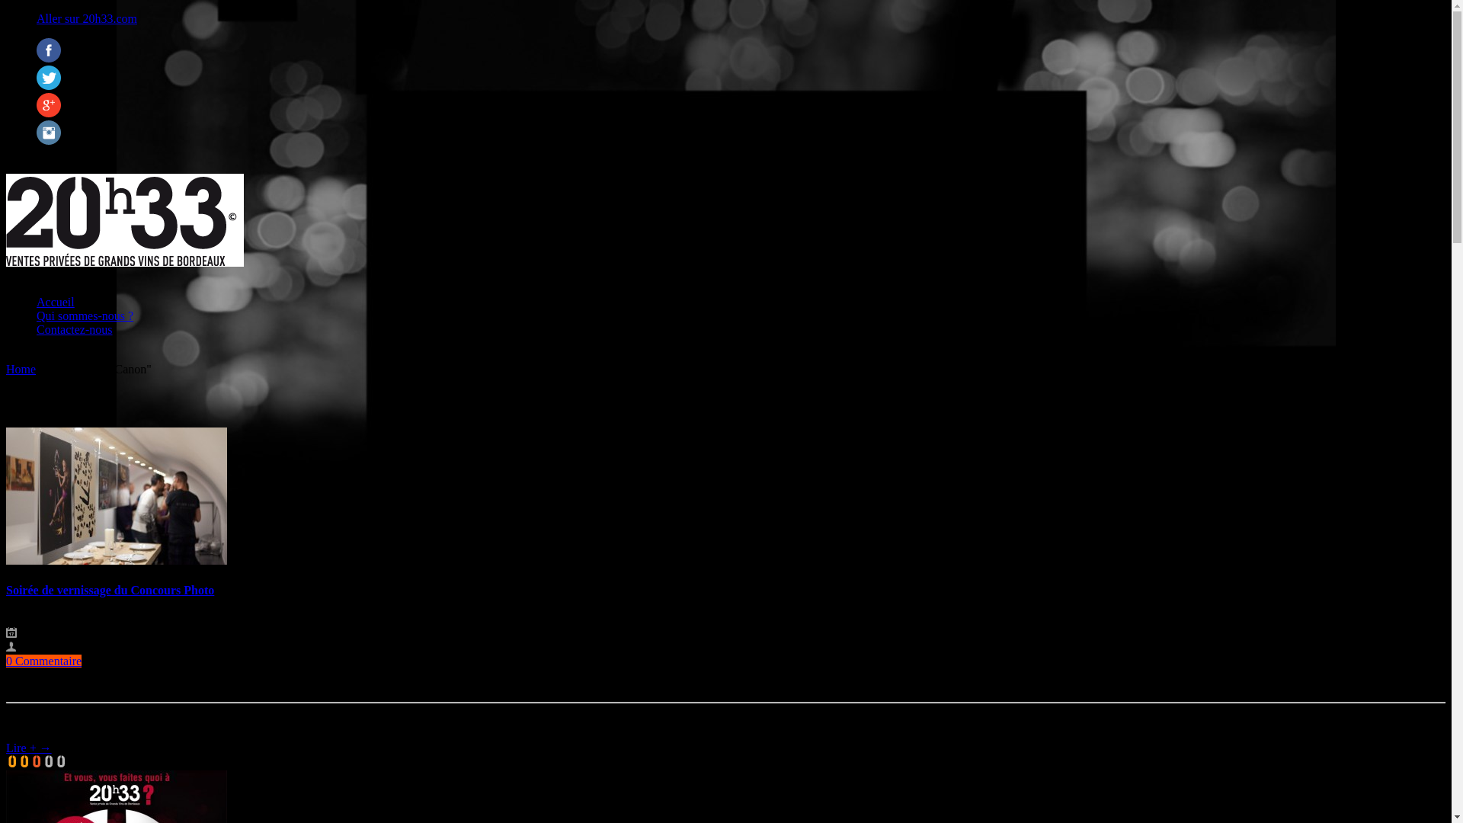 Image resolution: width=1463 pixels, height=823 pixels. I want to click on Contactez-nous, so click(75, 329).